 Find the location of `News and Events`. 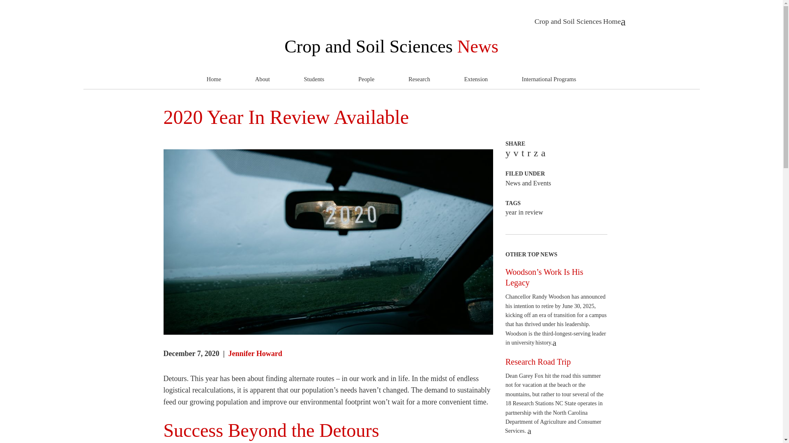

News and Events is located at coordinates (528, 183).